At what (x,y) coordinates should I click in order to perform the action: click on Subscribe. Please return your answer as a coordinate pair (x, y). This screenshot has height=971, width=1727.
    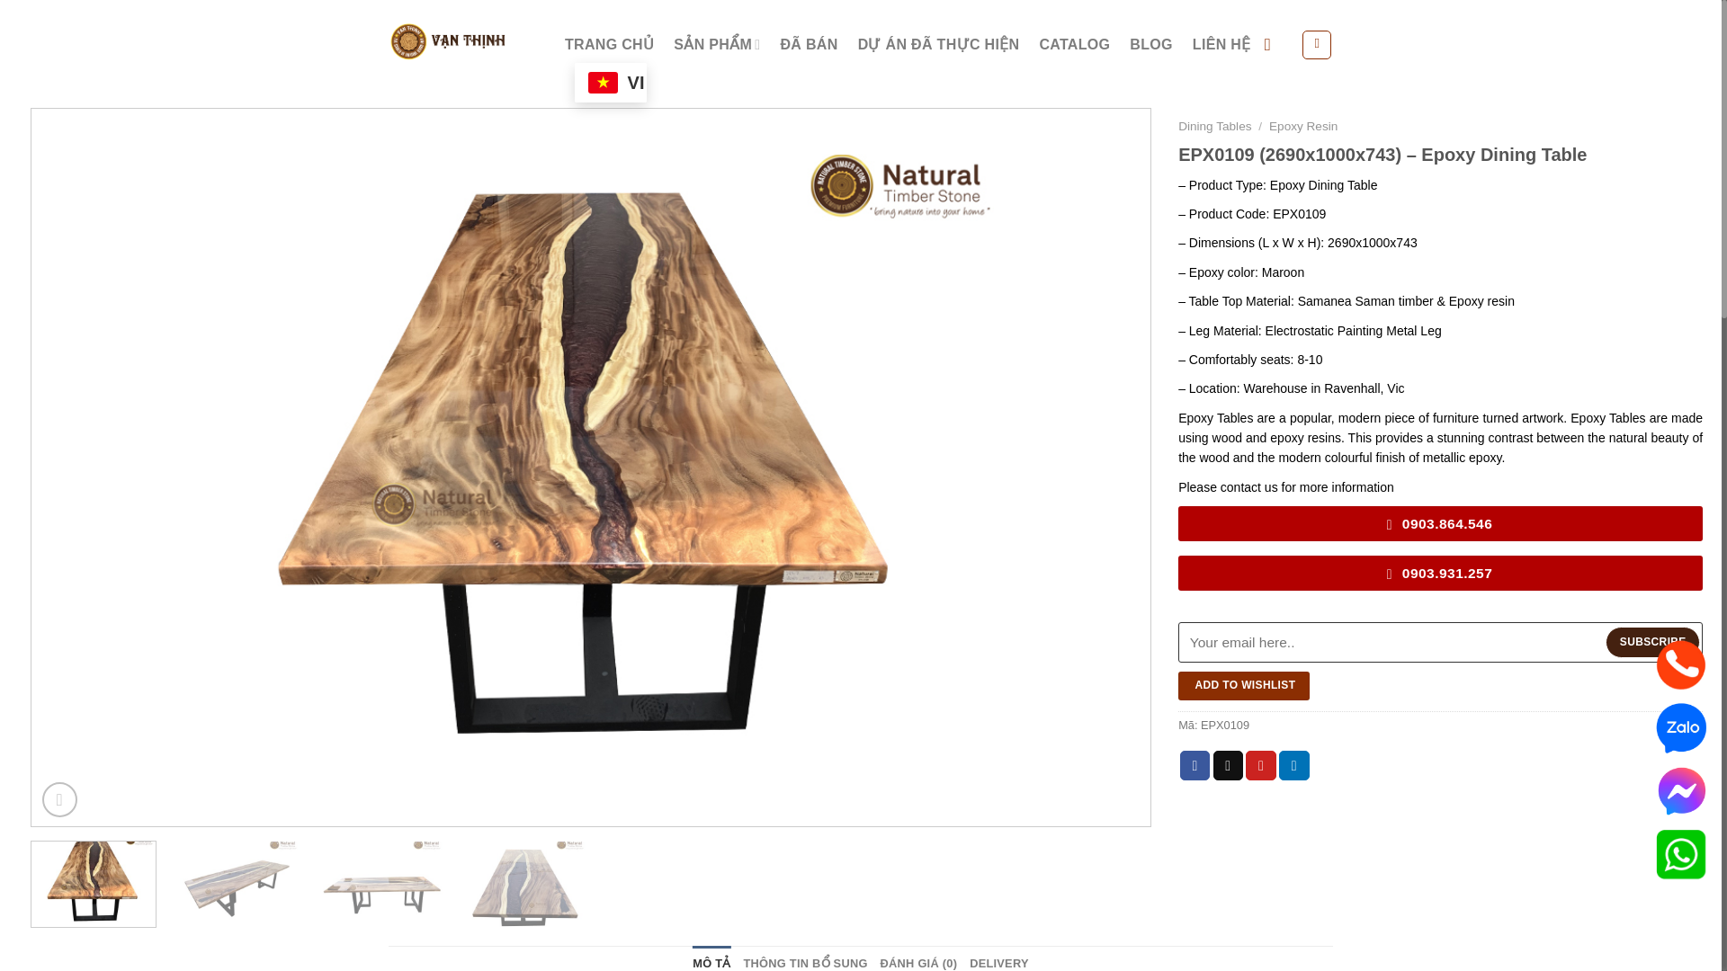
    Looking at the image, I should click on (1652, 642).